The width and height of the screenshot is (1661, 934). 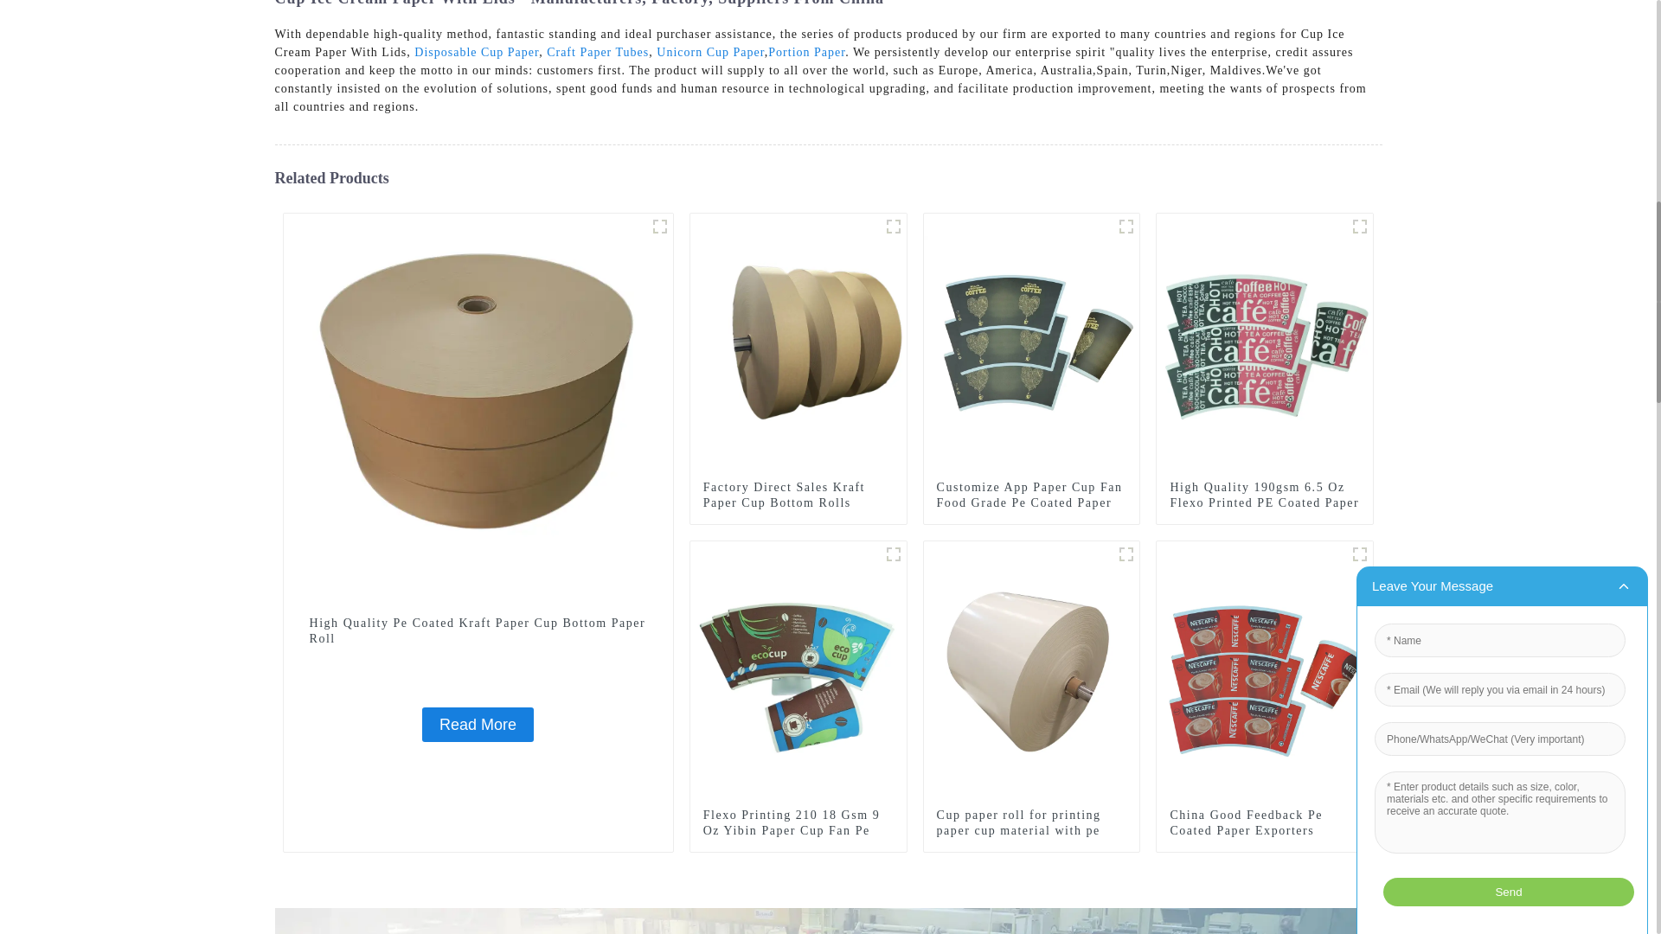 What do you see at coordinates (478, 407) in the screenshot?
I see `High Quality Pe Coated Kraft Paper Cup Bottom Paper Roll` at bounding box center [478, 407].